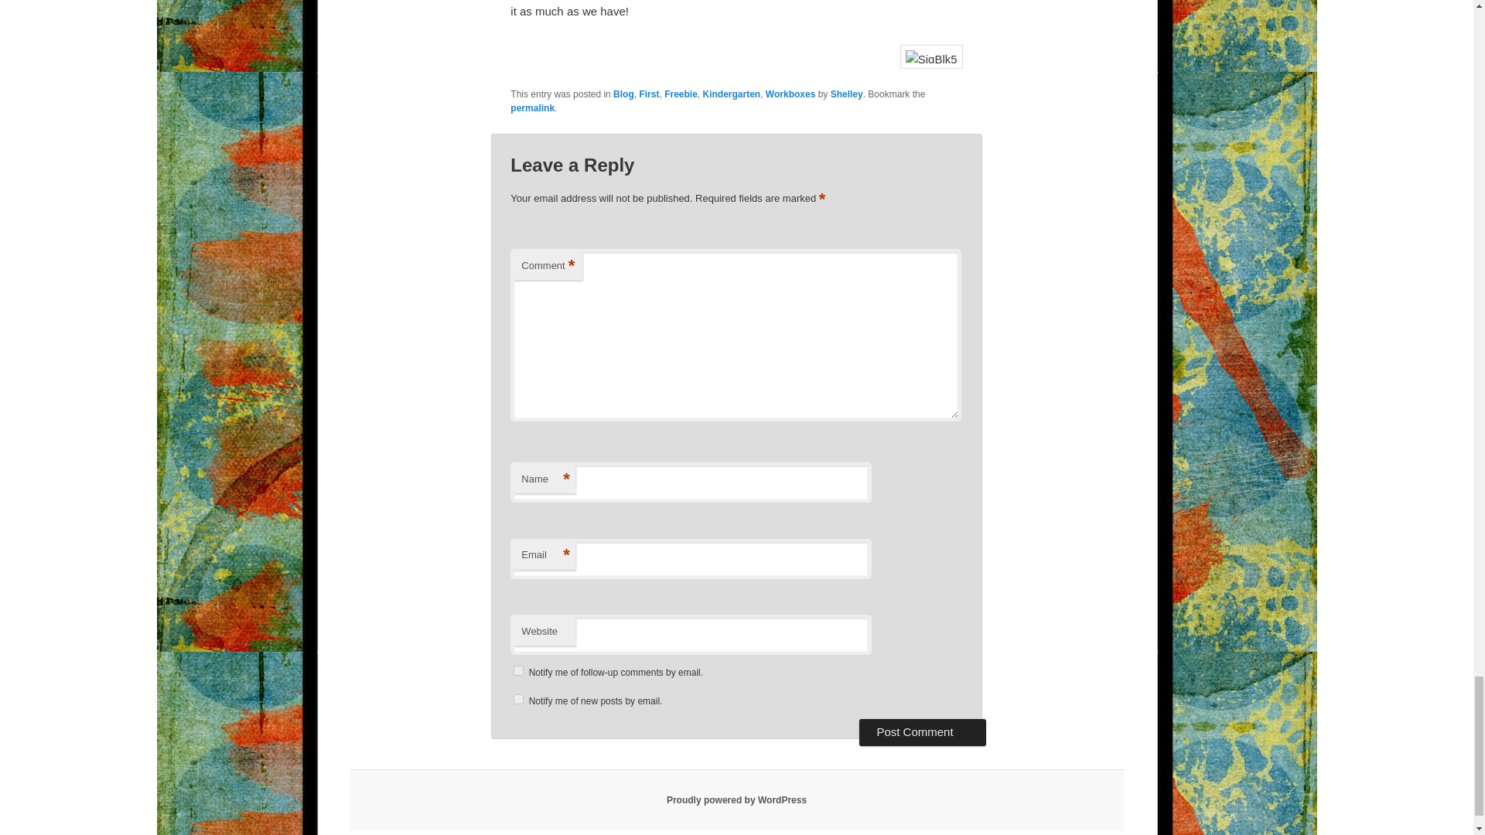 This screenshot has height=835, width=1485. What do you see at coordinates (518, 670) in the screenshot?
I see `subscribe` at bounding box center [518, 670].